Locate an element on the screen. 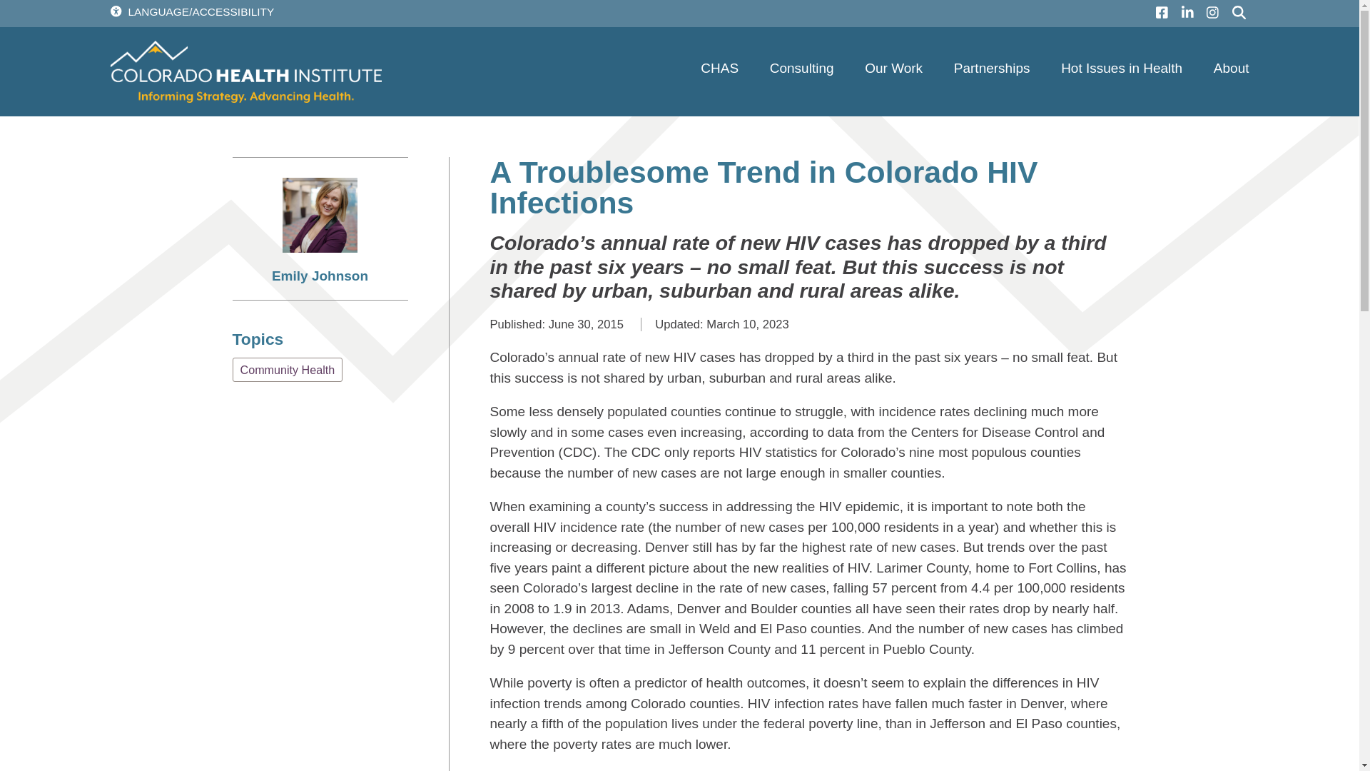 This screenshot has width=1370, height=771. Colorado Health Access Survey is located at coordinates (719, 68).